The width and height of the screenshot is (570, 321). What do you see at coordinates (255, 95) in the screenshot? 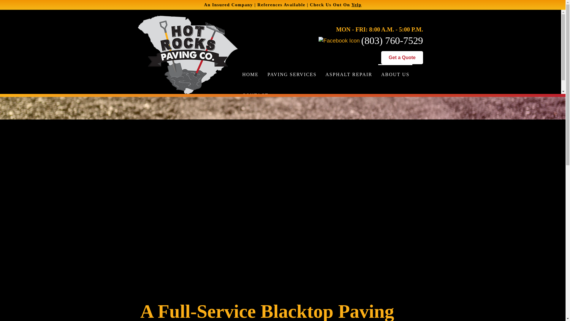
I see `CONTACT` at bounding box center [255, 95].